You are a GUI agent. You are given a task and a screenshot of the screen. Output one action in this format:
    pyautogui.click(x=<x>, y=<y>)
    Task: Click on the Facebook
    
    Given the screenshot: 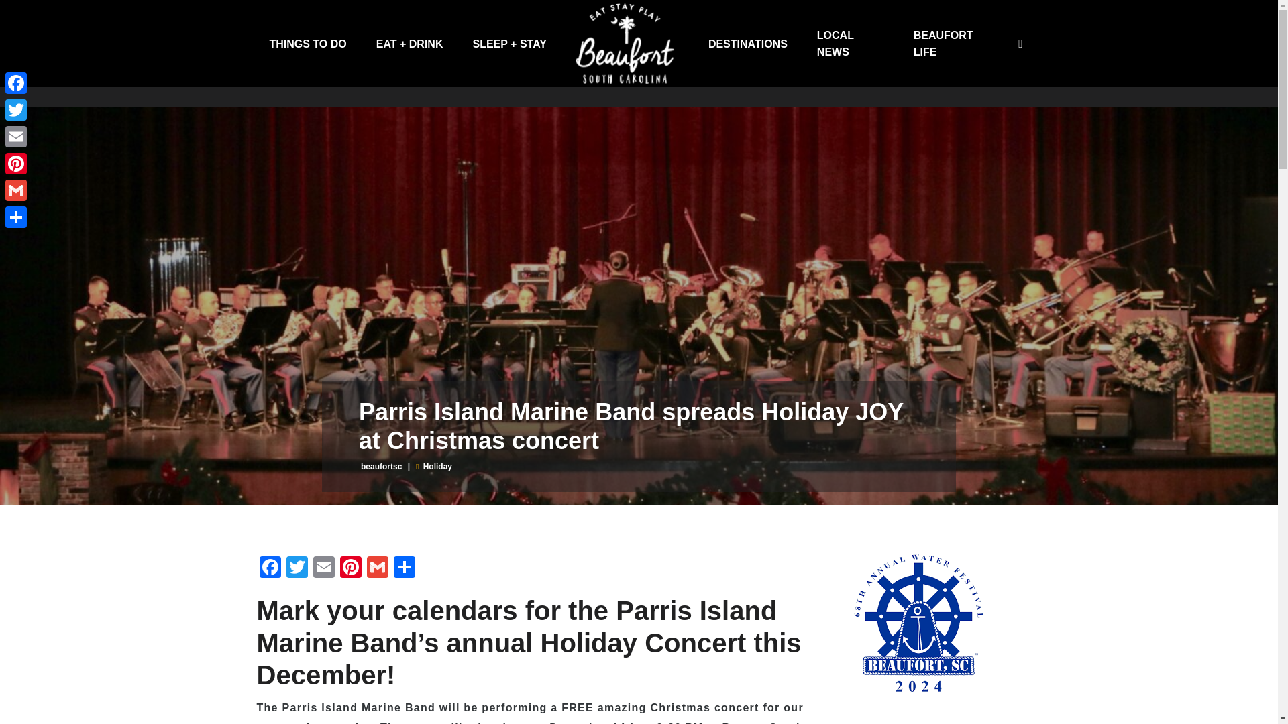 What is the action you would take?
    pyautogui.click(x=16, y=82)
    